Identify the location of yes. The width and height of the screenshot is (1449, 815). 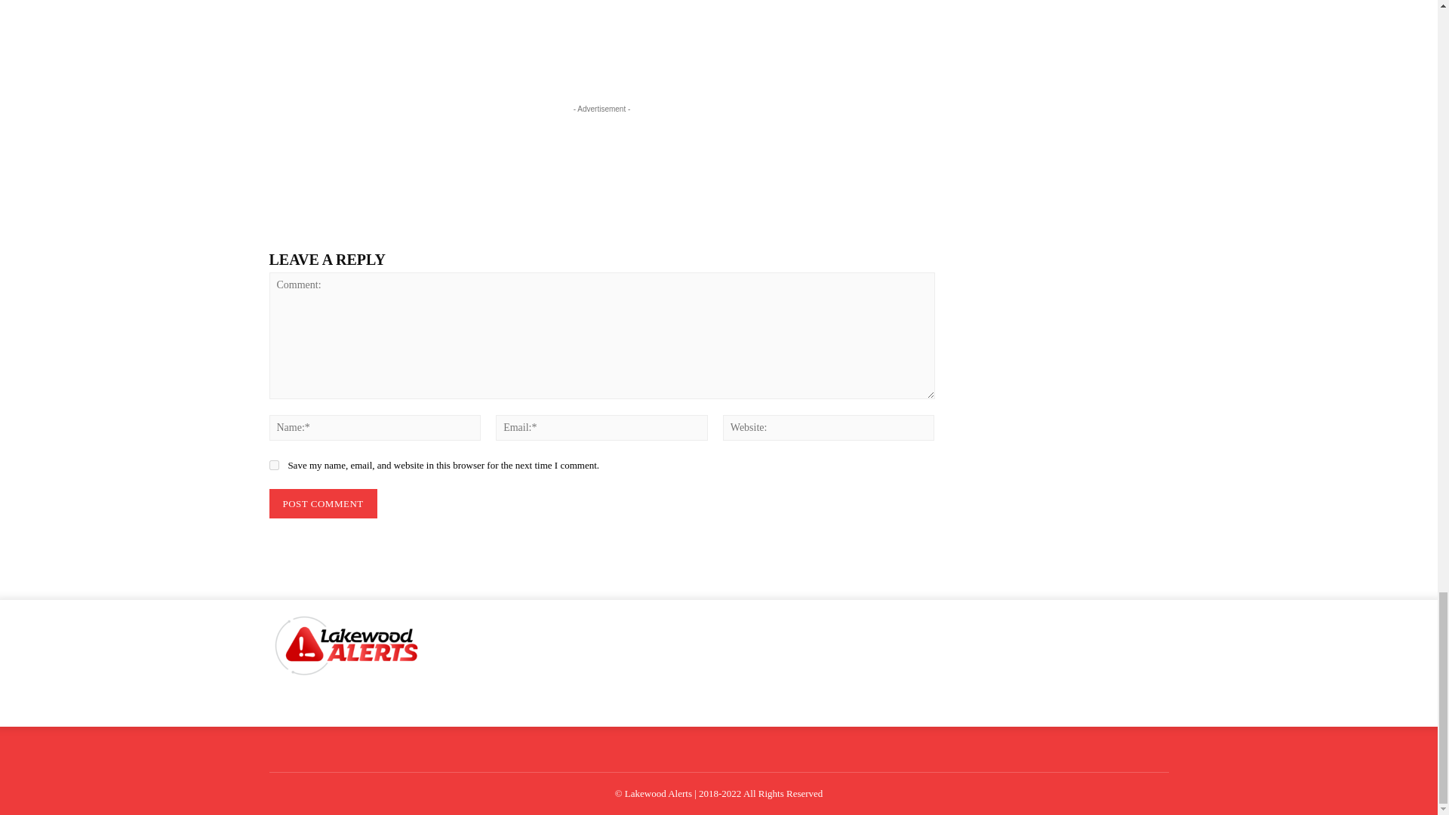
(273, 465).